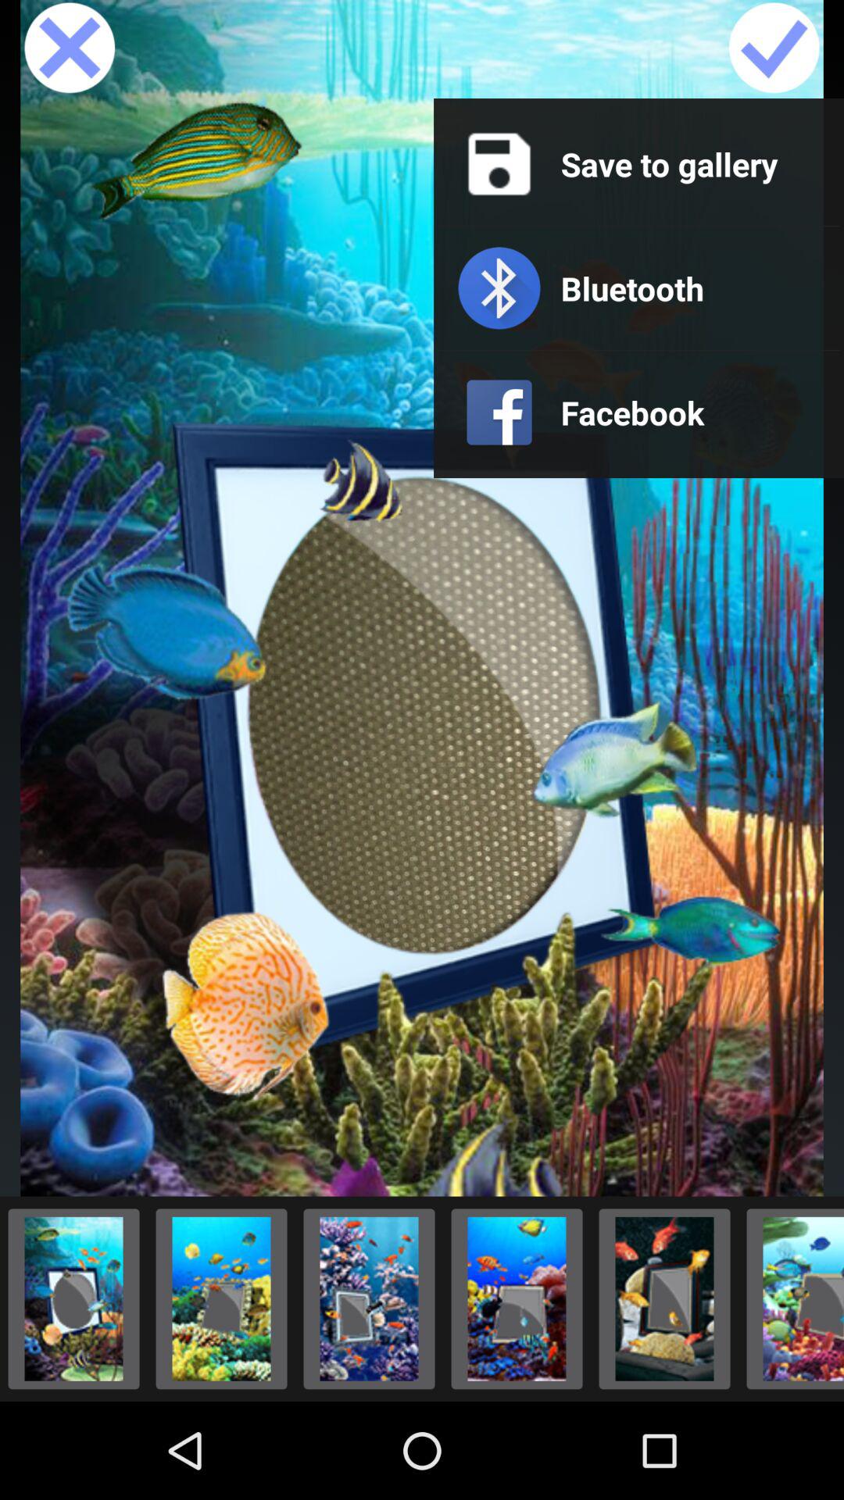 This screenshot has width=844, height=1500. I want to click on close, so click(70, 49).